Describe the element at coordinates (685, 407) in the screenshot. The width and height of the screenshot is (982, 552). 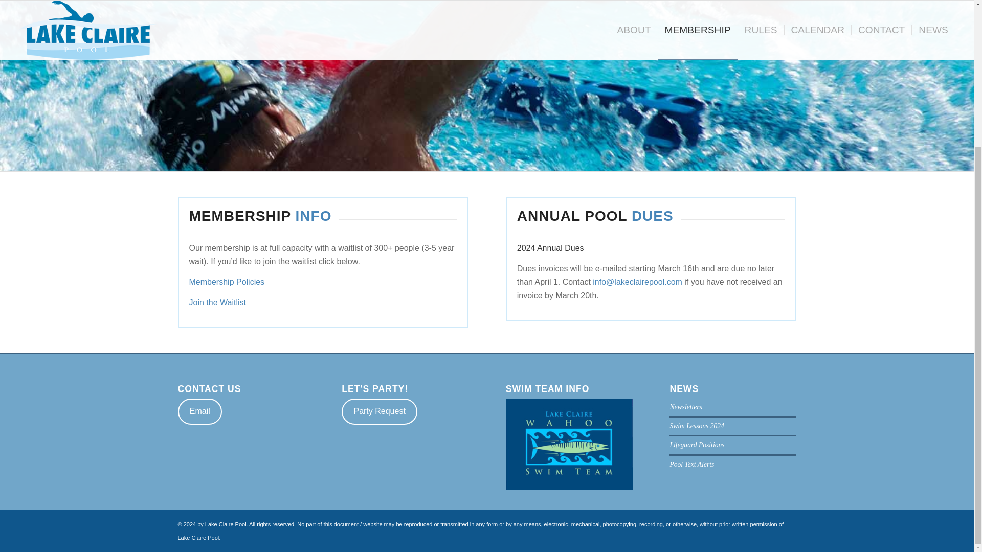
I see `Newsletters` at that location.